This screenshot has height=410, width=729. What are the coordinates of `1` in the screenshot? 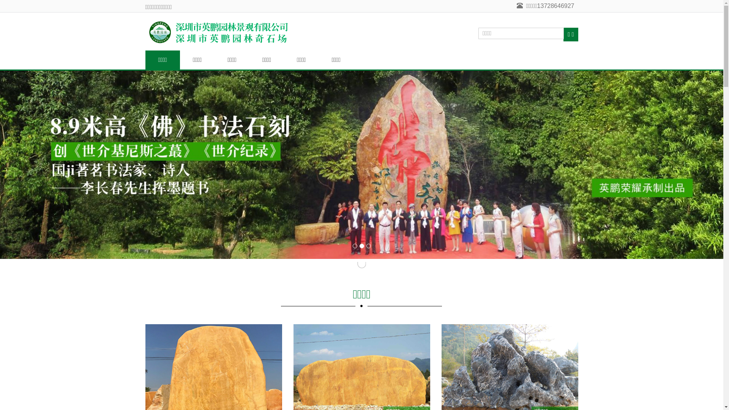 It's located at (355, 246).